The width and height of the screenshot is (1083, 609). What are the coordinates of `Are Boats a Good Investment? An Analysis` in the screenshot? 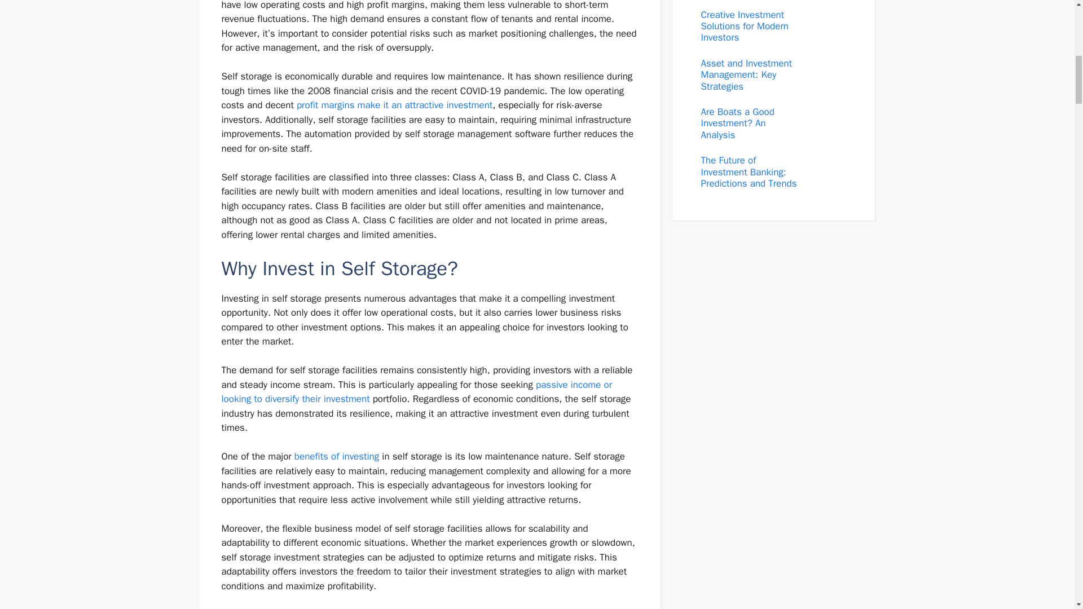 It's located at (737, 123).